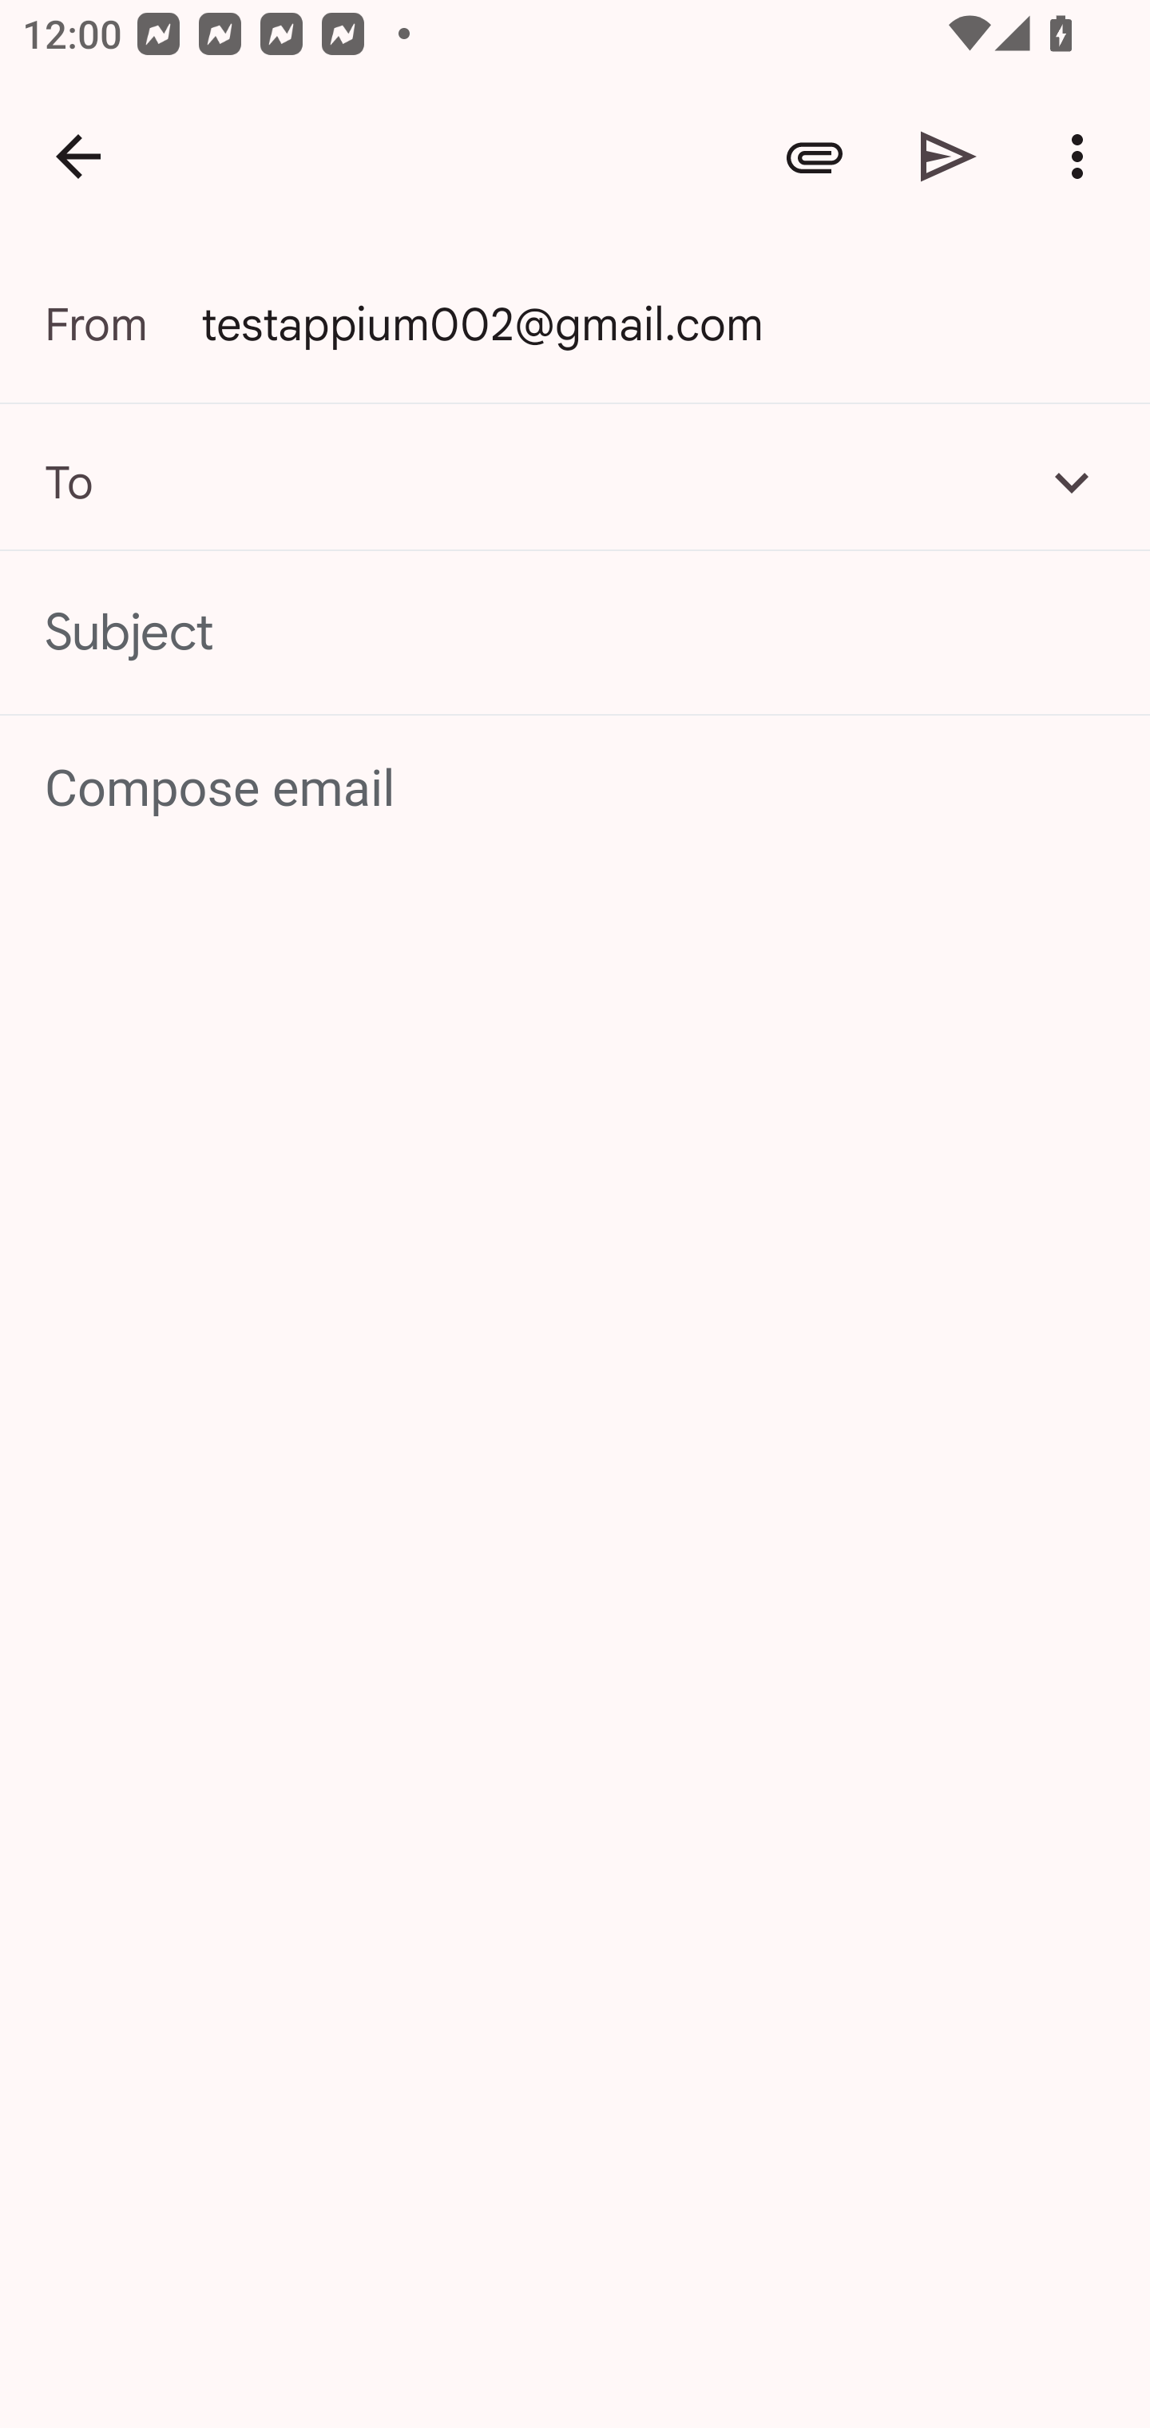  What do you see at coordinates (1083, 157) in the screenshot?
I see `More options` at bounding box center [1083, 157].